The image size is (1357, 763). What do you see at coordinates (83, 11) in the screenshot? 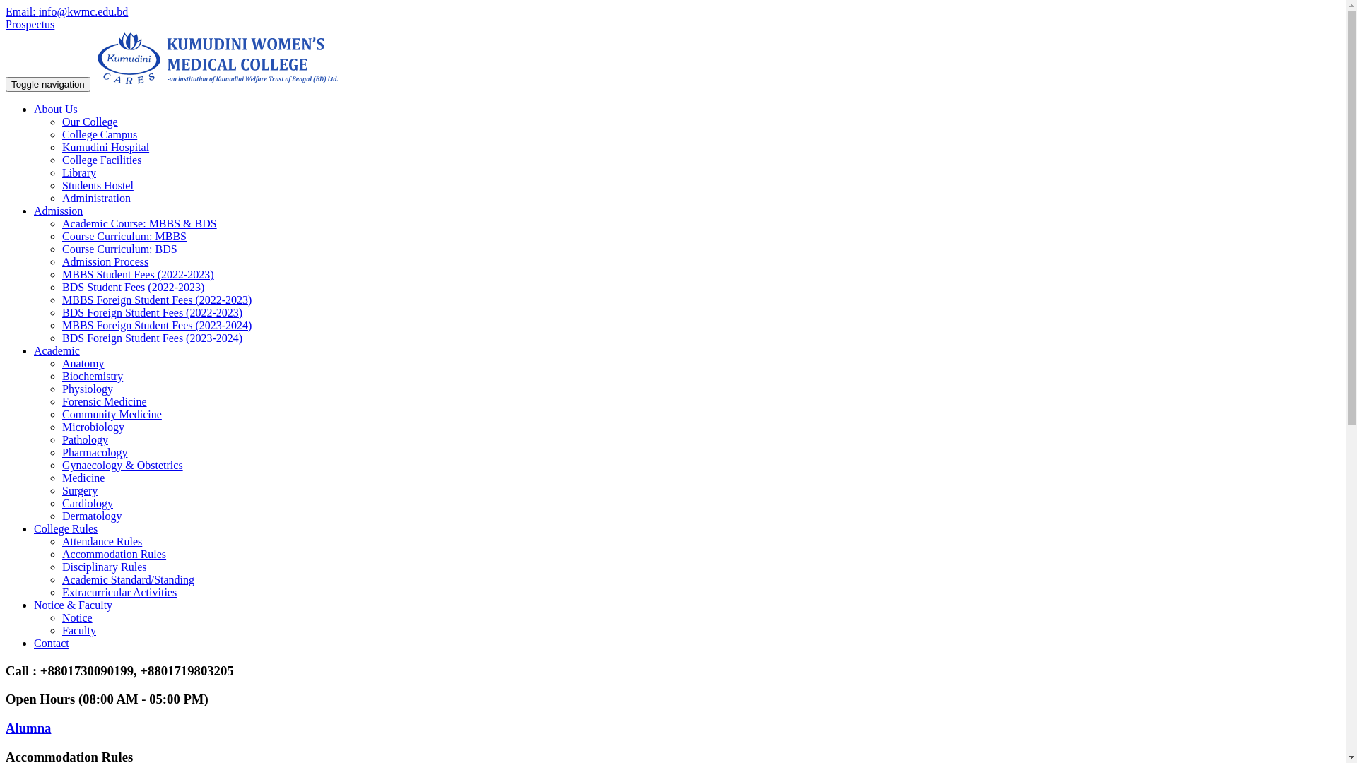
I see `info@kwmc.edu.bd` at bounding box center [83, 11].